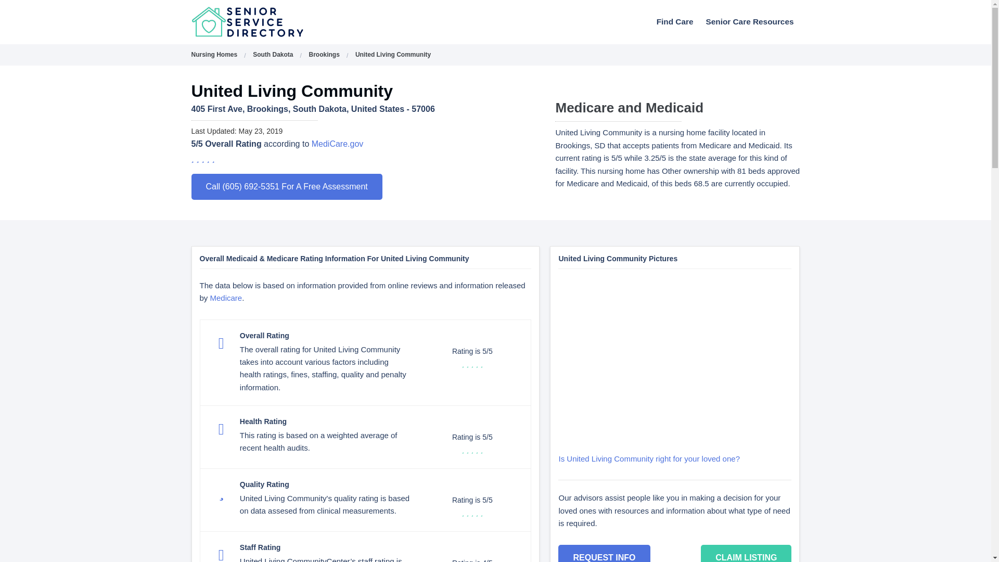  What do you see at coordinates (273, 55) in the screenshot?
I see `South Dakota` at bounding box center [273, 55].